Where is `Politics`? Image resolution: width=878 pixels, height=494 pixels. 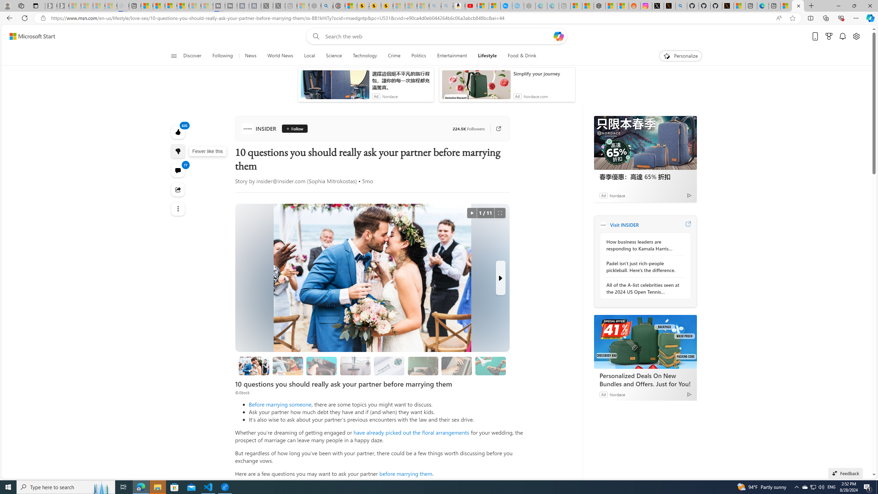
Politics is located at coordinates (418, 56).